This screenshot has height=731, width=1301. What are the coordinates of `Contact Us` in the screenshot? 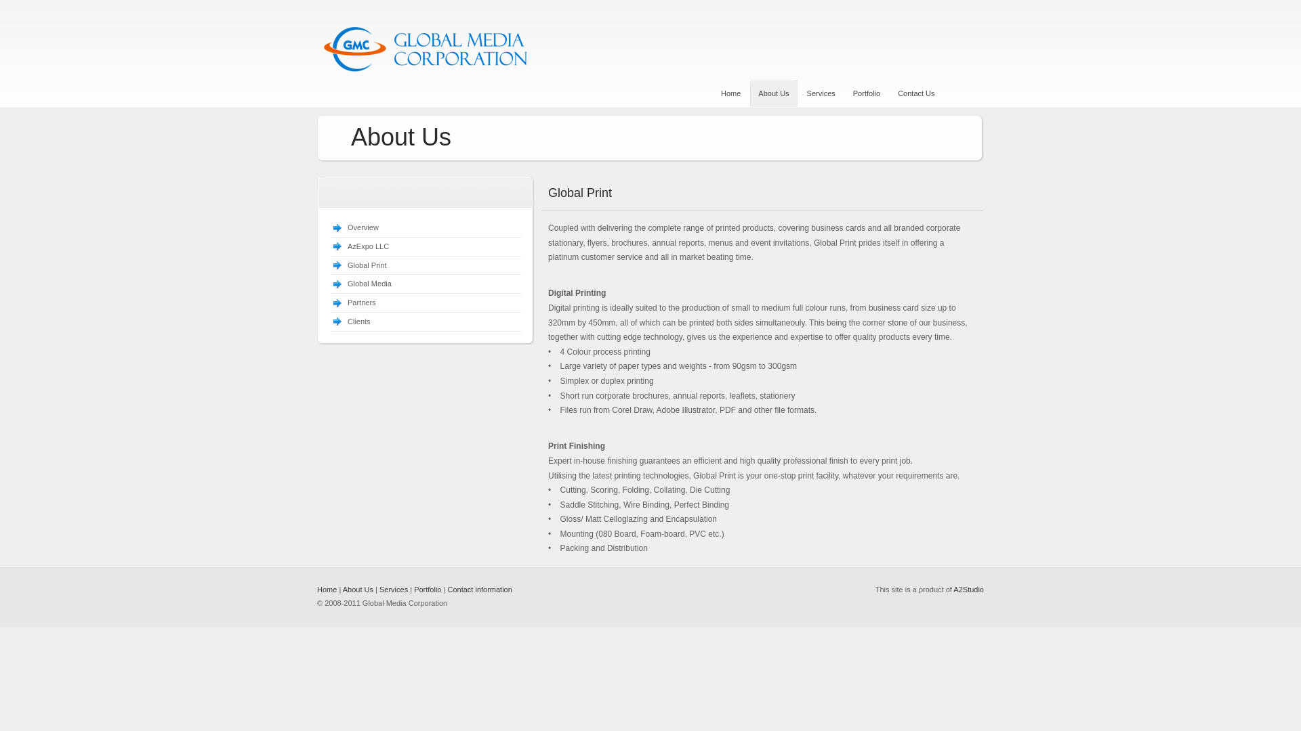 It's located at (916, 93).